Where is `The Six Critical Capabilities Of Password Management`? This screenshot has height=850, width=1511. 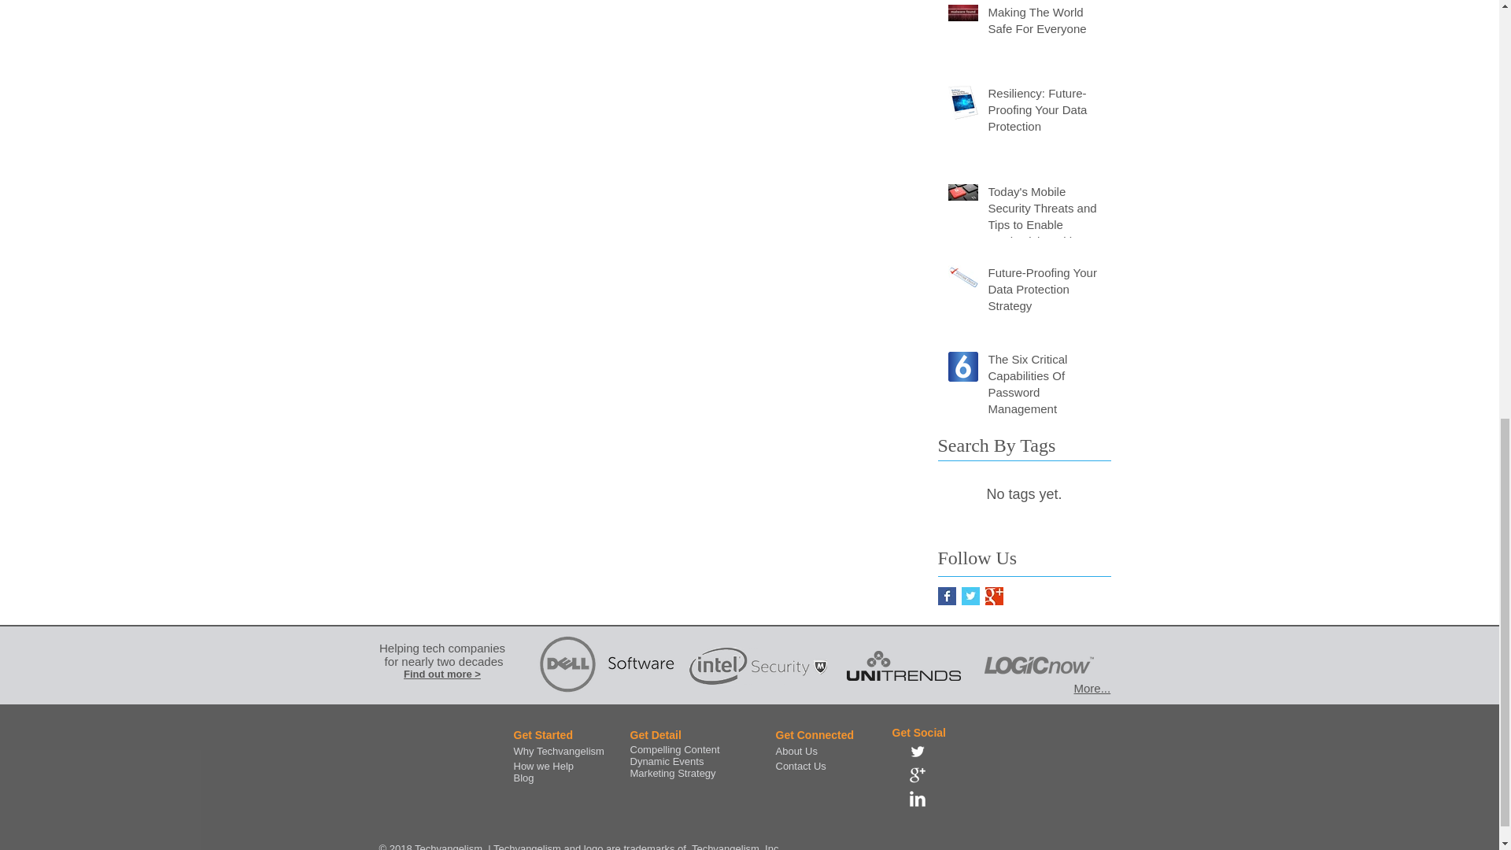 The Six Critical Capabilities Of Password Management is located at coordinates (1044, 387).